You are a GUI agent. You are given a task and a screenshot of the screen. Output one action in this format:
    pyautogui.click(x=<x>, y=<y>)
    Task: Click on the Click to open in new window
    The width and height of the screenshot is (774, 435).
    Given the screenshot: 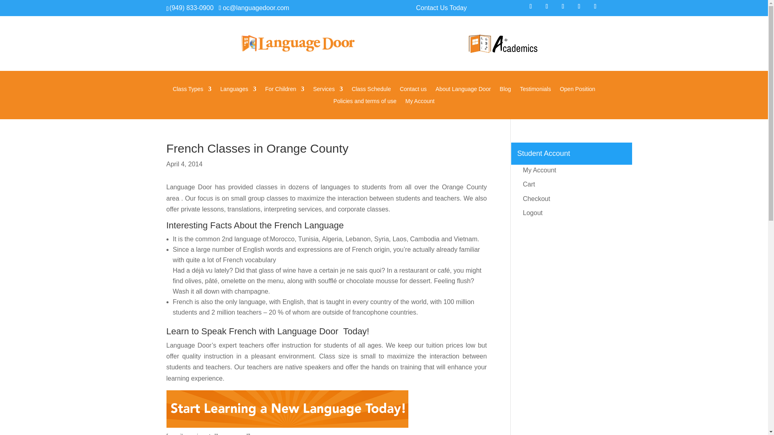 What is the action you would take?
    pyautogui.click(x=547, y=6)
    